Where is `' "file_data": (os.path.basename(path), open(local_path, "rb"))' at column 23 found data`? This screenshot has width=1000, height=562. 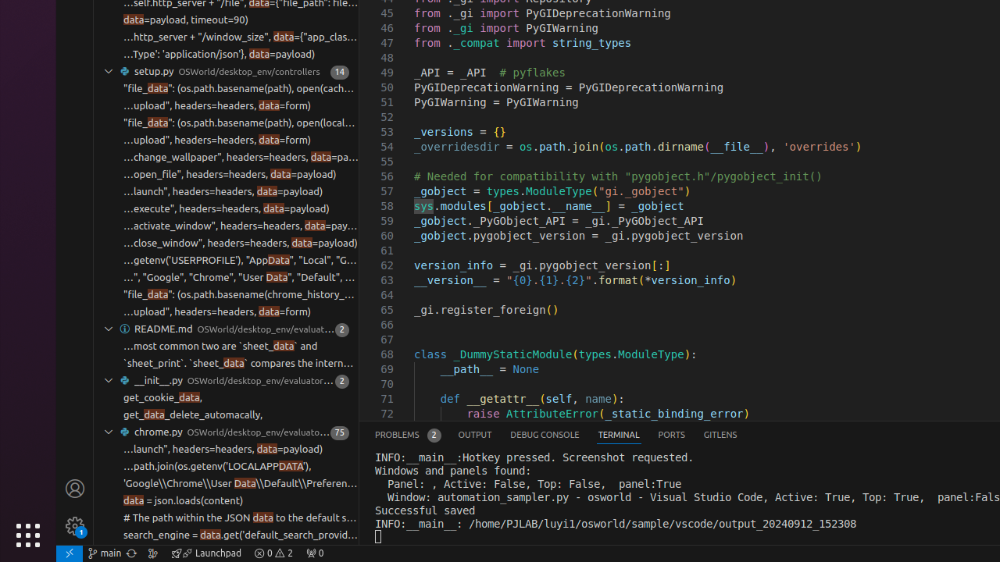
' "file_data": (os.path.basename(path), open(local_path, "rb"))' at column 23 found data is located at coordinates (227, 123).